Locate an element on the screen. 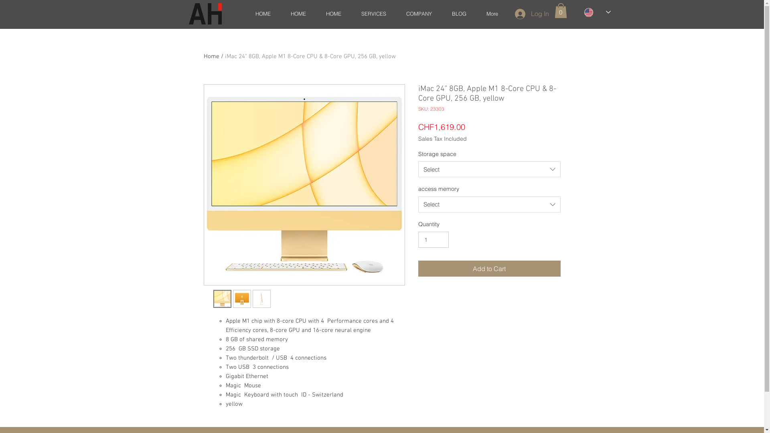 This screenshot has width=770, height=433. HOME is located at coordinates (334, 14).